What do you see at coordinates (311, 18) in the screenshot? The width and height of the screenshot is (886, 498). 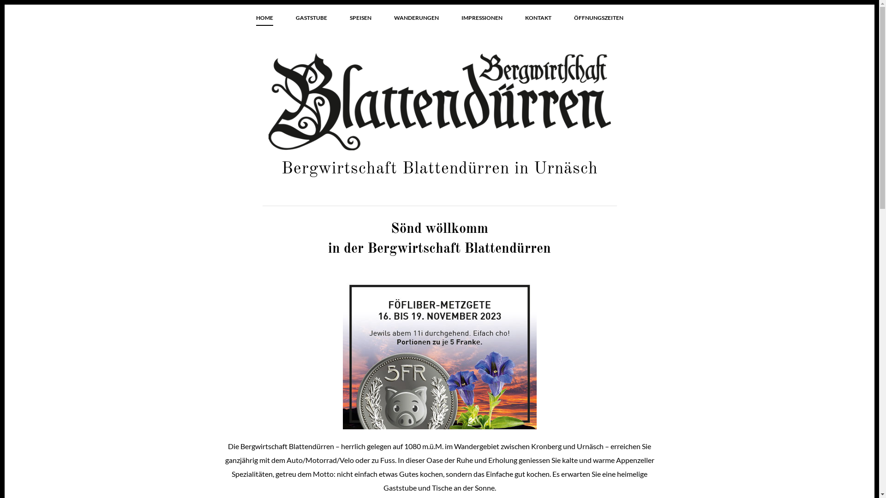 I see `GASTSTUBE` at bounding box center [311, 18].